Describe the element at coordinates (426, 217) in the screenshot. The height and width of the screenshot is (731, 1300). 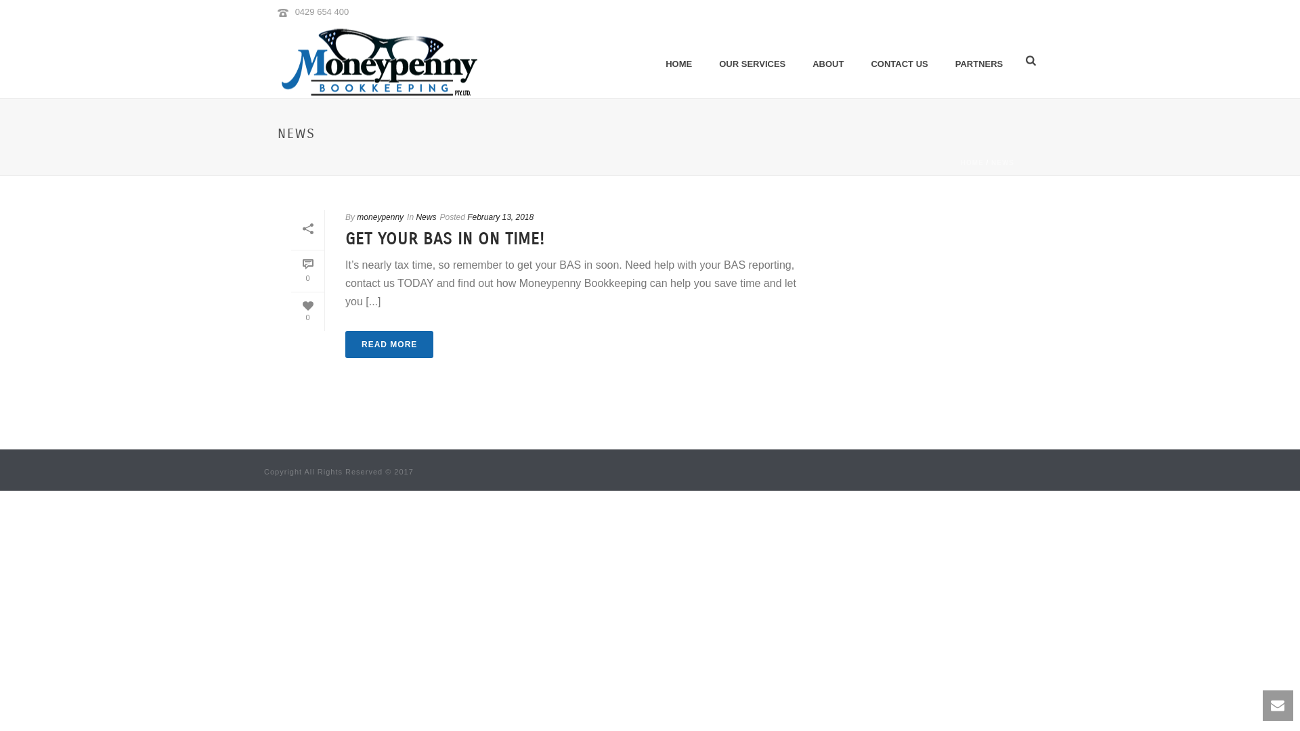
I see `News` at that location.